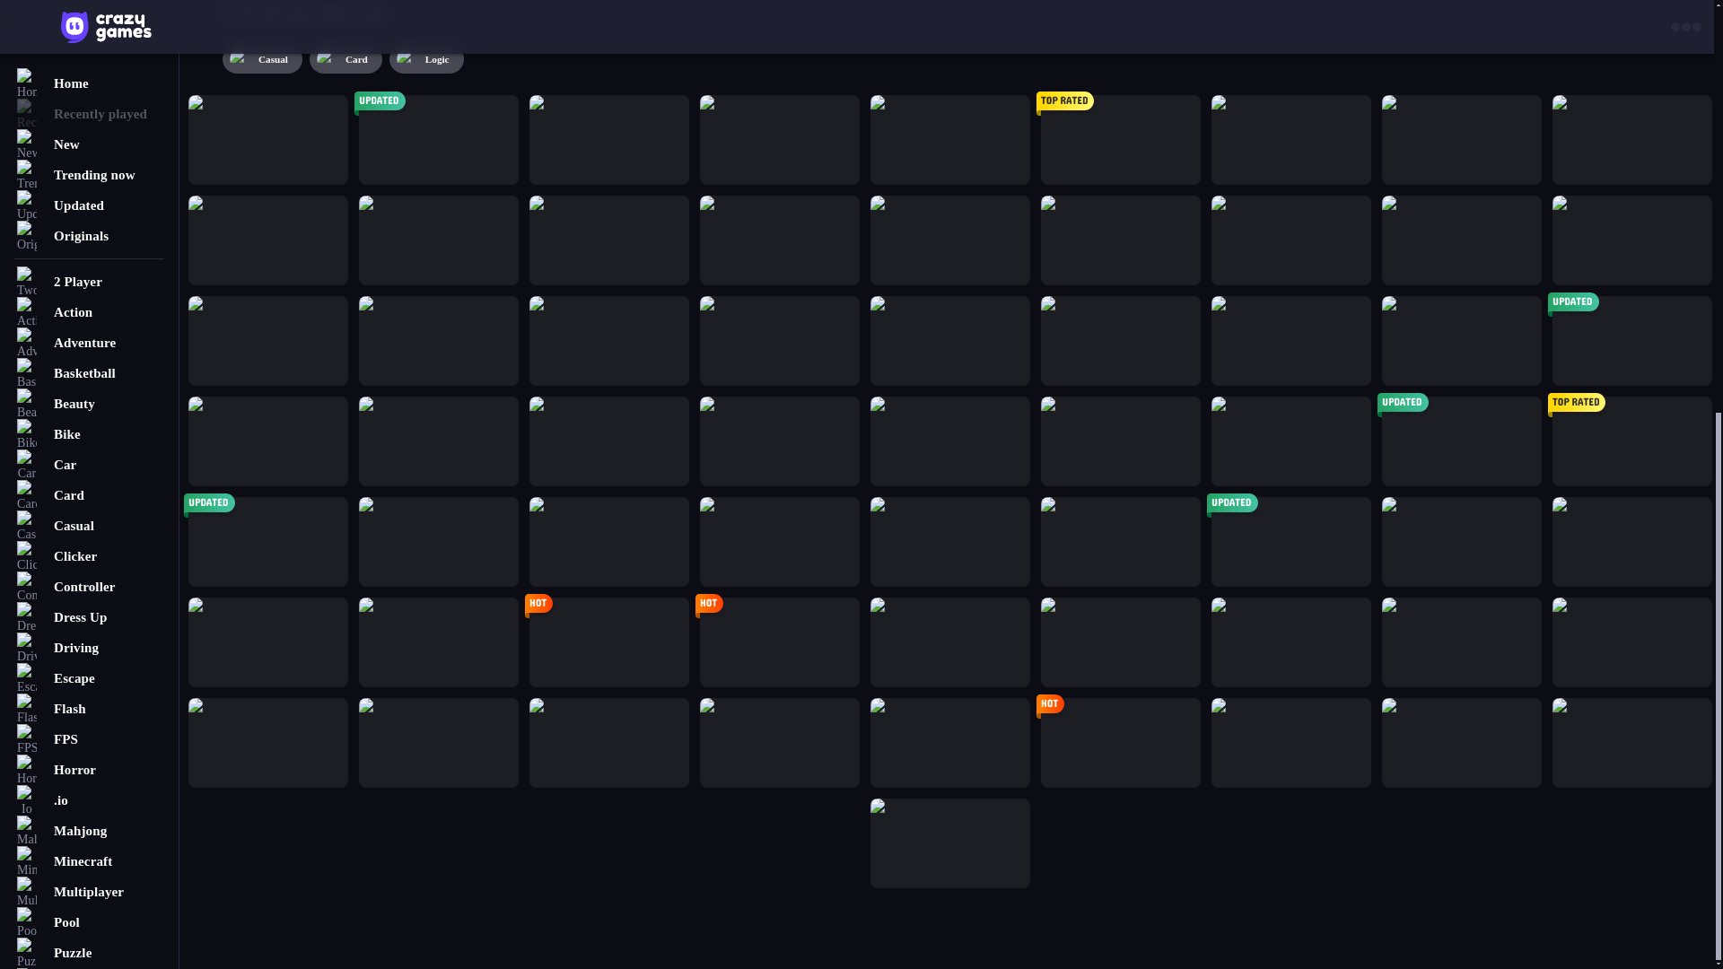  I want to click on Puzzle, so click(90, 237).